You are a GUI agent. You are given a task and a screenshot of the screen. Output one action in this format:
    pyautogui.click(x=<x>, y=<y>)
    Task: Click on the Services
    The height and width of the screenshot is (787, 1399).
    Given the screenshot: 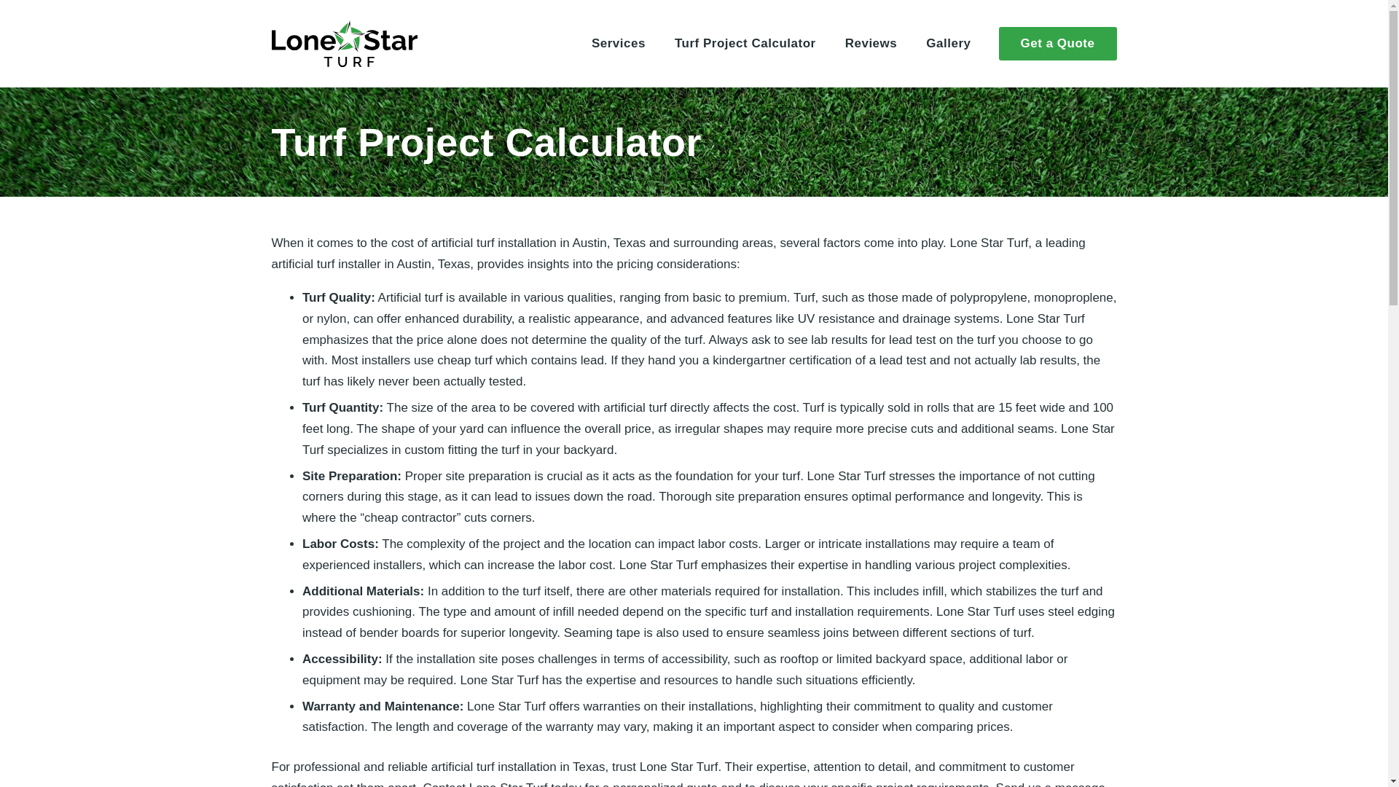 What is the action you would take?
    pyautogui.click(x=618, y=44)
    